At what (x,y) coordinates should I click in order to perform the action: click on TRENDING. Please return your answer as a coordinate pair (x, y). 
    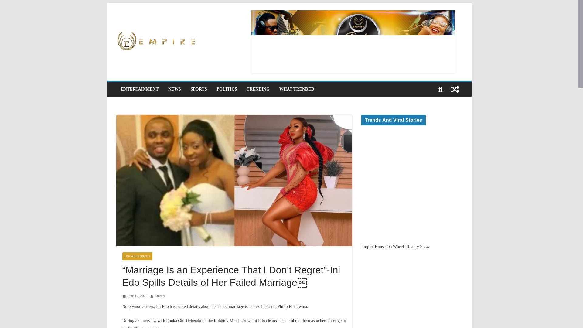
    Looking at the image, I should click on (258, 89).